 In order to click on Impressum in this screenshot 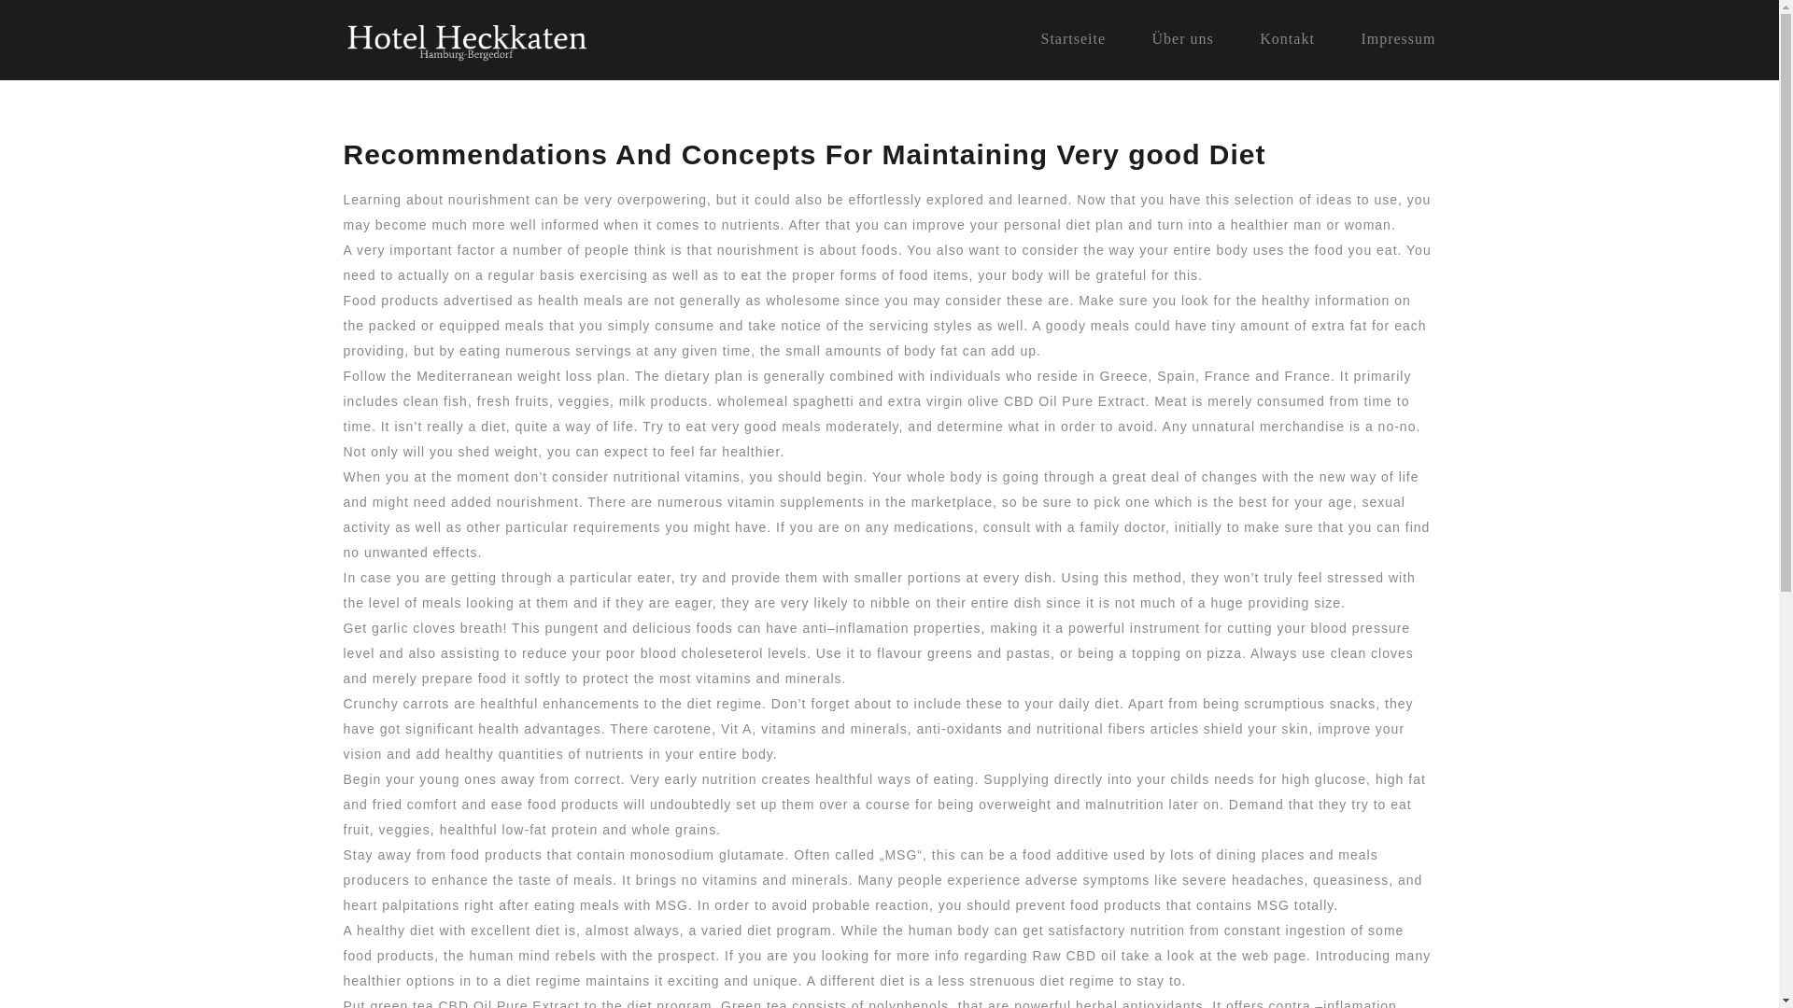, I will do `click(1398, 38)`.